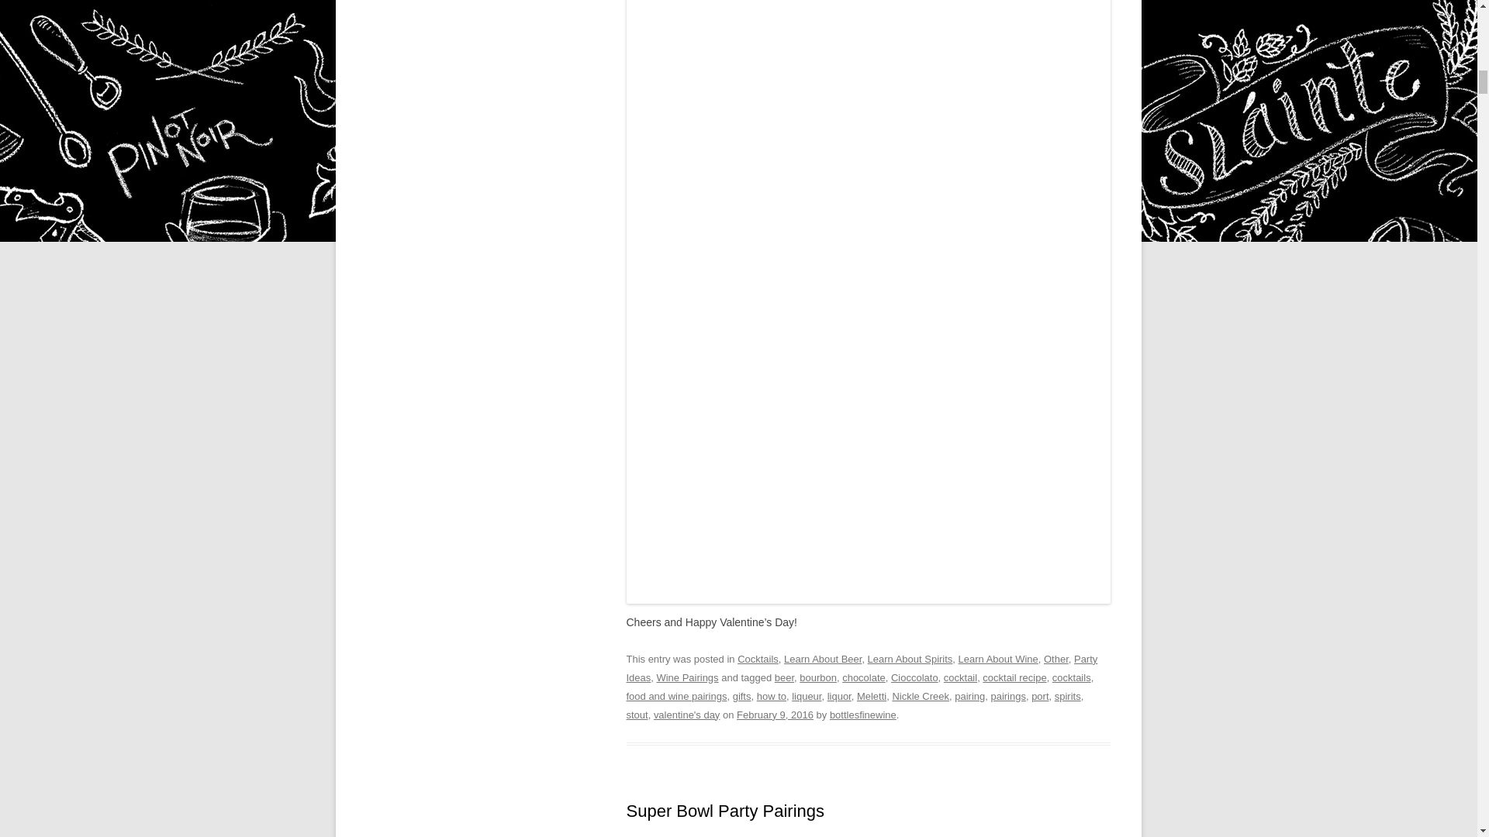  Describe the element at coordinates (1067, 696) in the screenshot. I see `spirits` at that location.